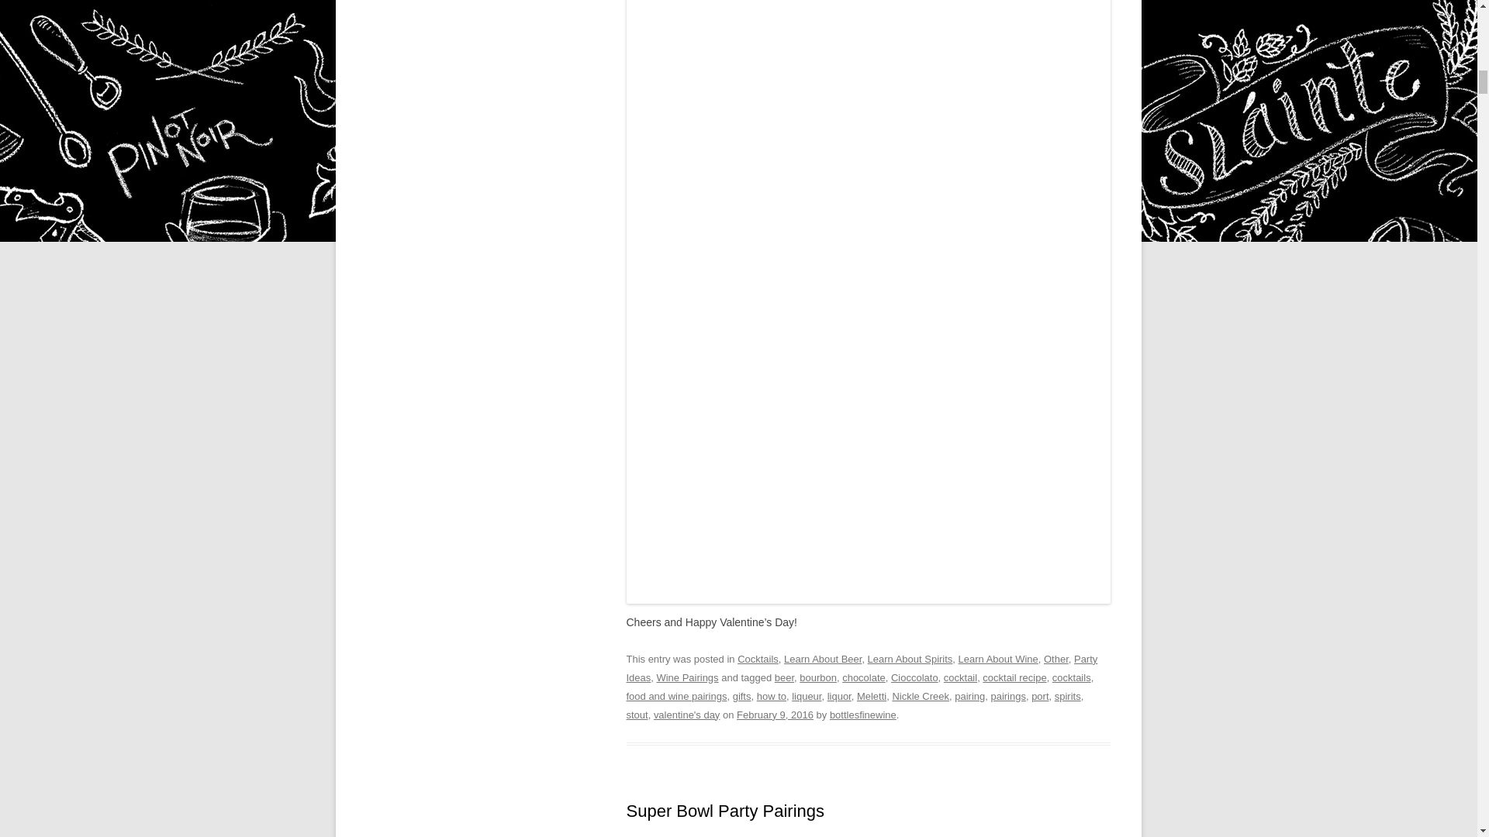  Describe the element at coordinates (1067, 696) in the screenshot. I see `spirits` at that location.